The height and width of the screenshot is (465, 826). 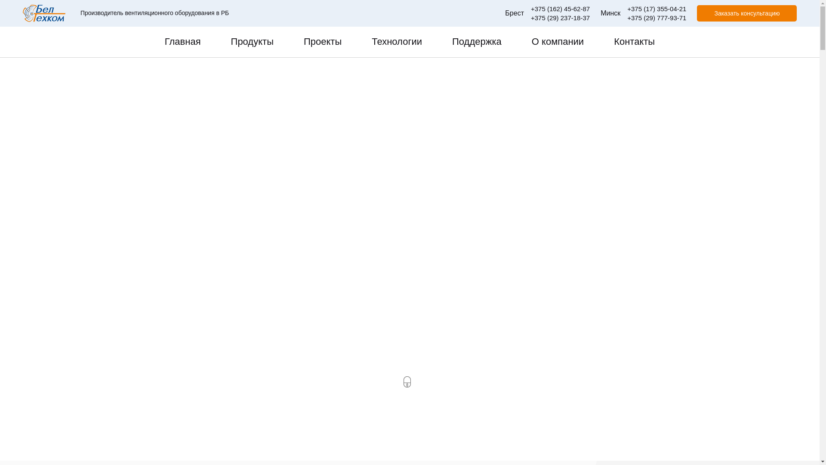 What do you see at coordinates (560, 9) in the screenshot?
I see `+375 (162) 45-62-87` at bounding box center [560, 9].